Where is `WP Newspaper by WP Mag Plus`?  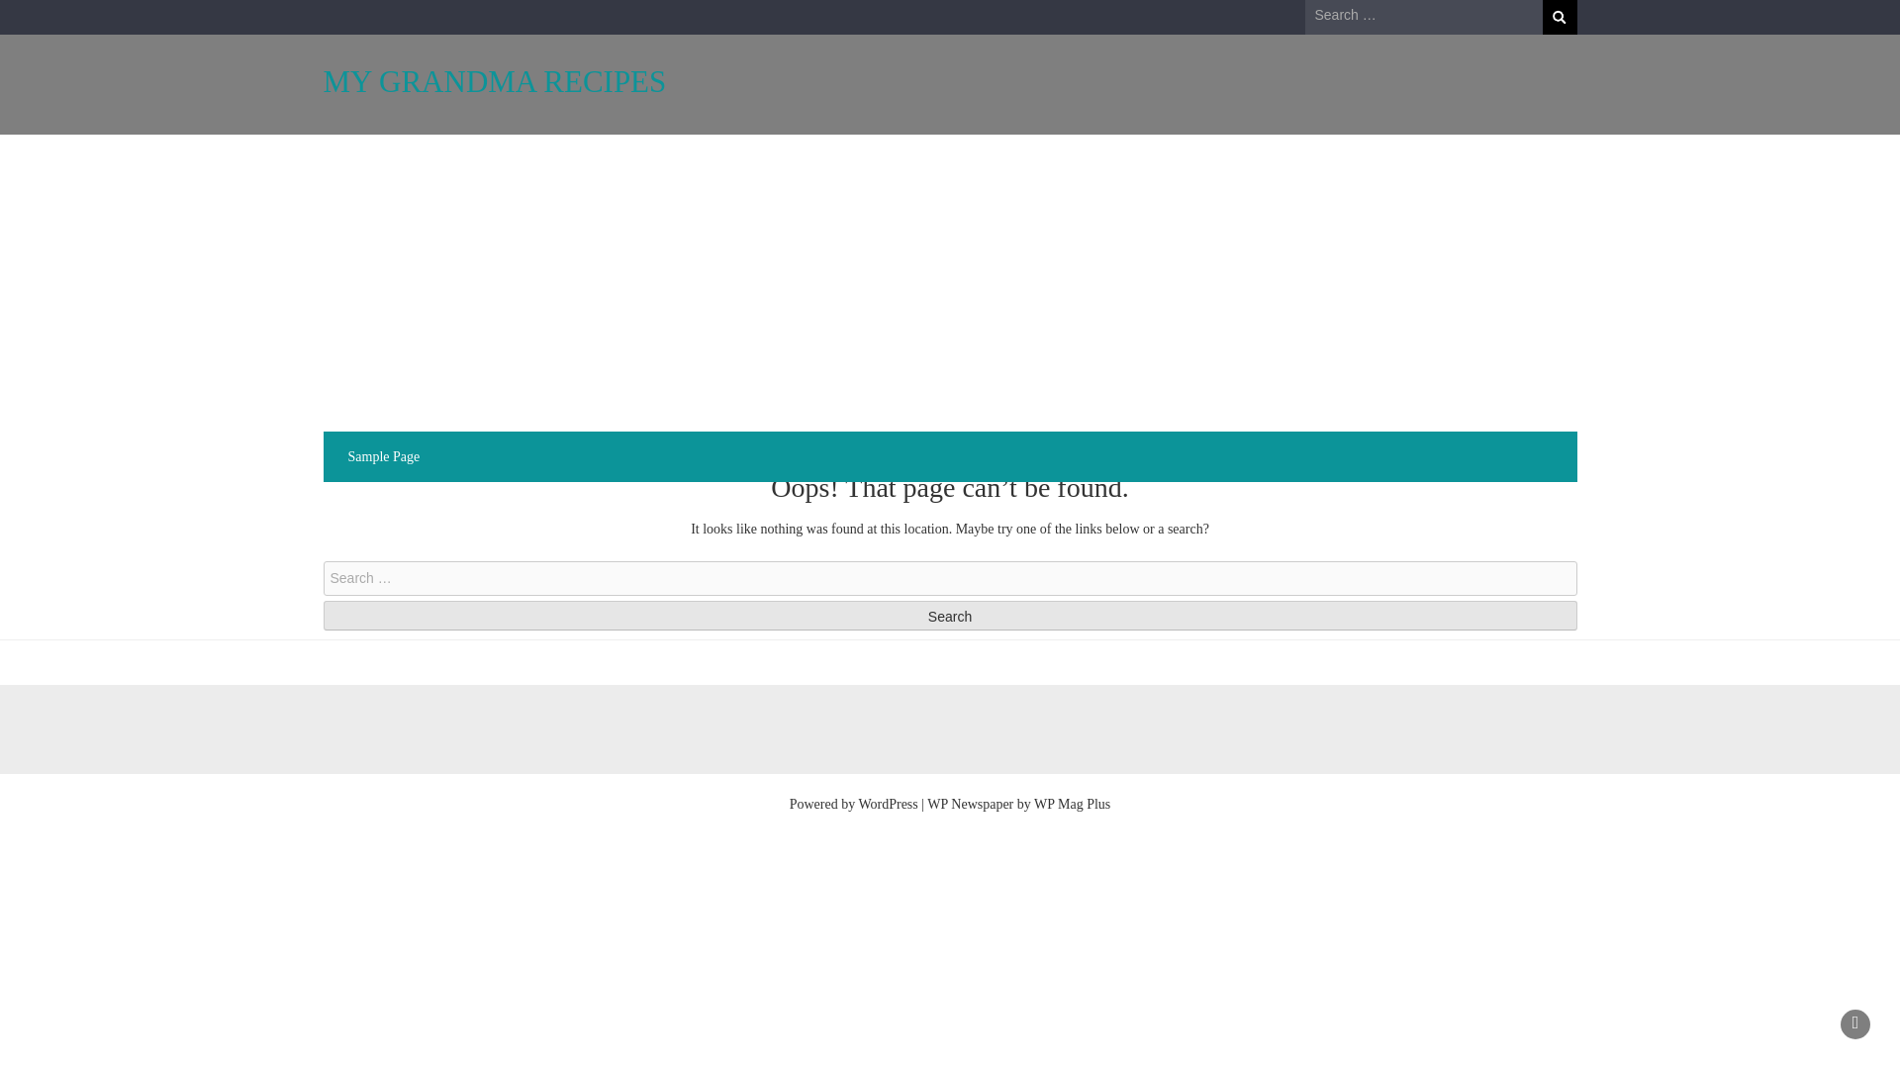
WP Newspaper by WP Mag Plus is located at coordinates (1017, 804).